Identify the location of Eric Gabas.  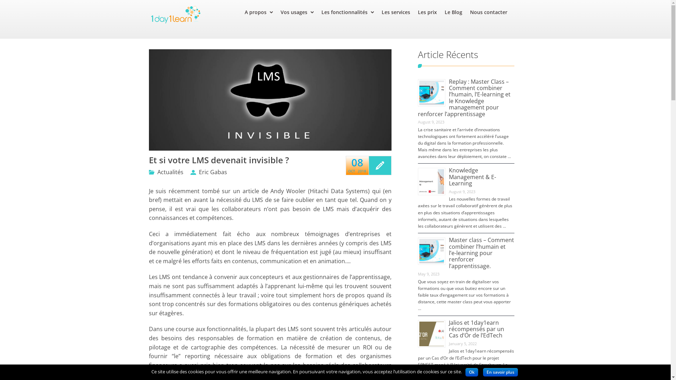
(208, 172).